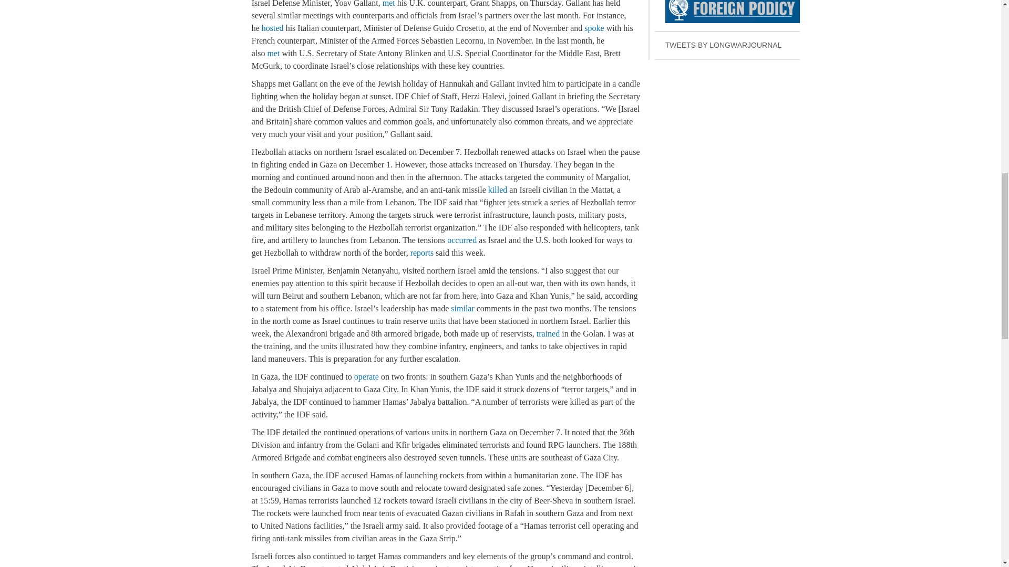 The width and height of the screenshot is (1009, 567). What do you see at coordinates (462, 308) in the screenshot?
I see `similar` at bounding box center [462, 308].